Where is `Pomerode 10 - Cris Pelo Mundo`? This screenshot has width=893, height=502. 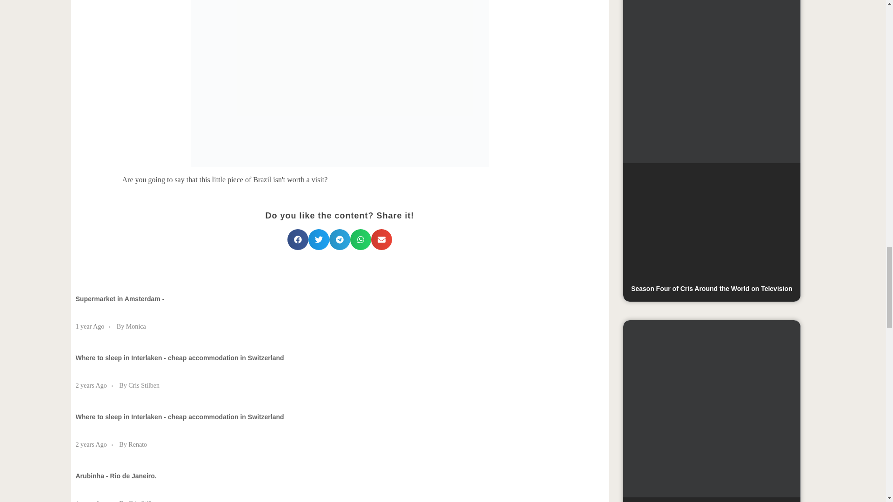
Pomerode 10 - Cris Pelo Mundo is located at coordinates (340, 83).